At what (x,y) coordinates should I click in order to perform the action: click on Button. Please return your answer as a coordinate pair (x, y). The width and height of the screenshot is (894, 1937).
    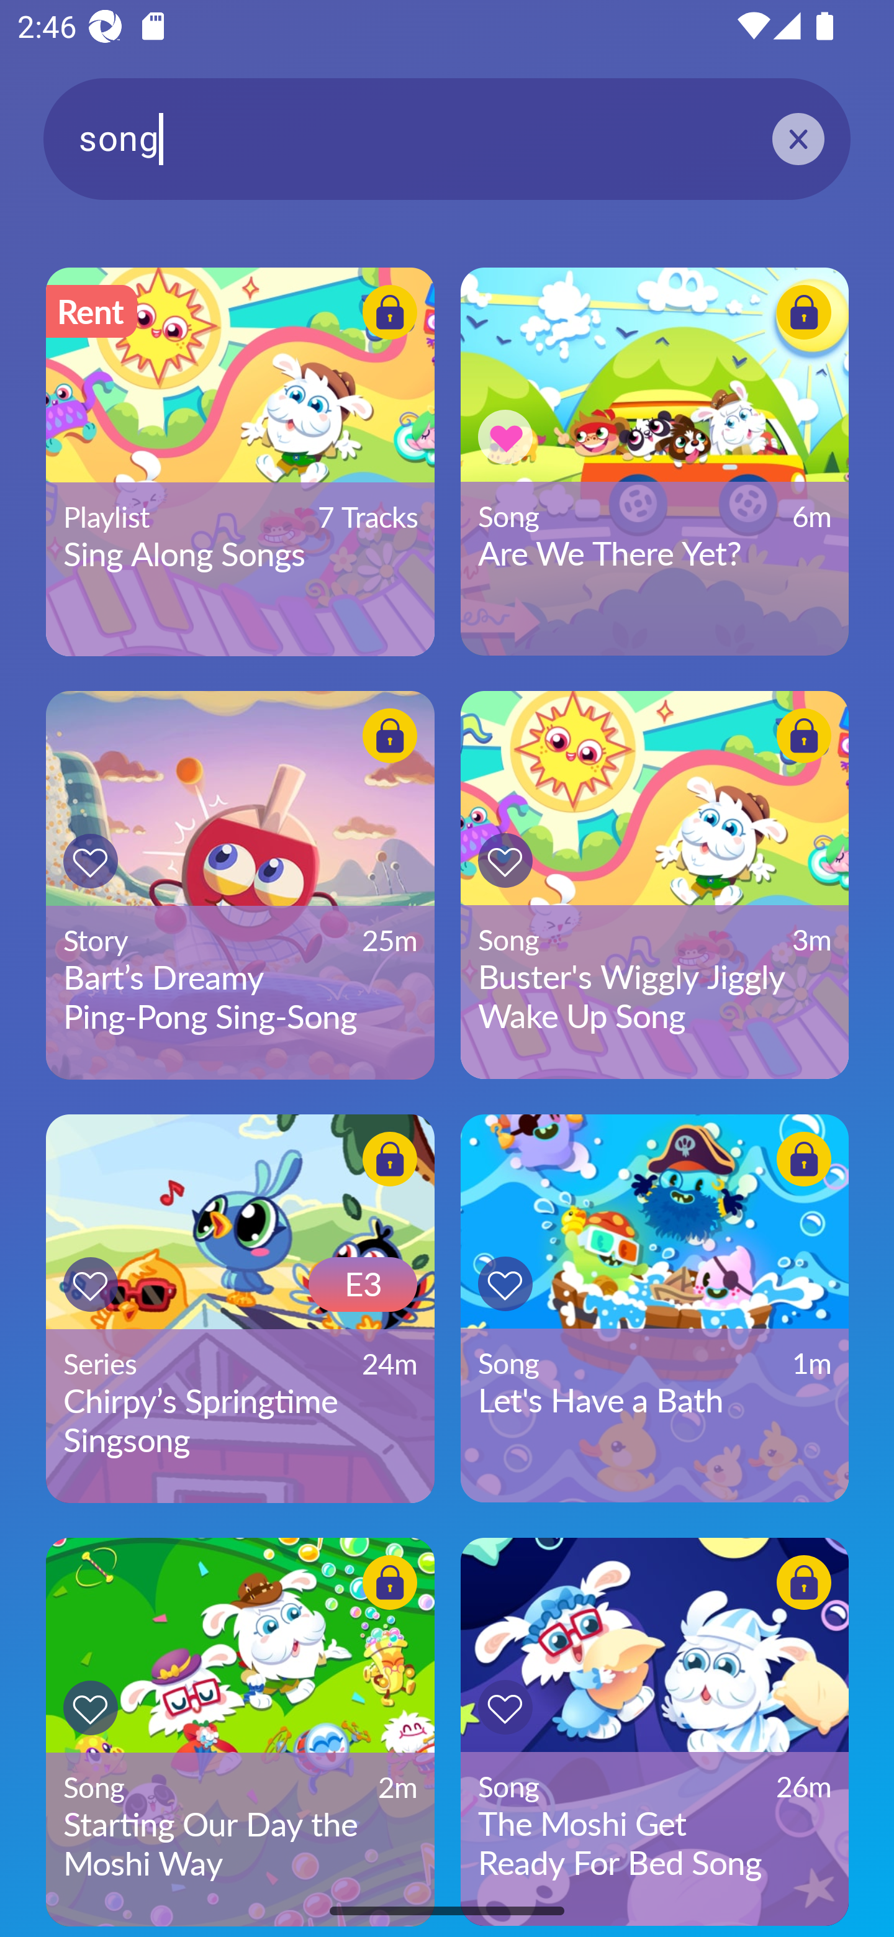
    Looking at the image, I should click on (91, 1284).